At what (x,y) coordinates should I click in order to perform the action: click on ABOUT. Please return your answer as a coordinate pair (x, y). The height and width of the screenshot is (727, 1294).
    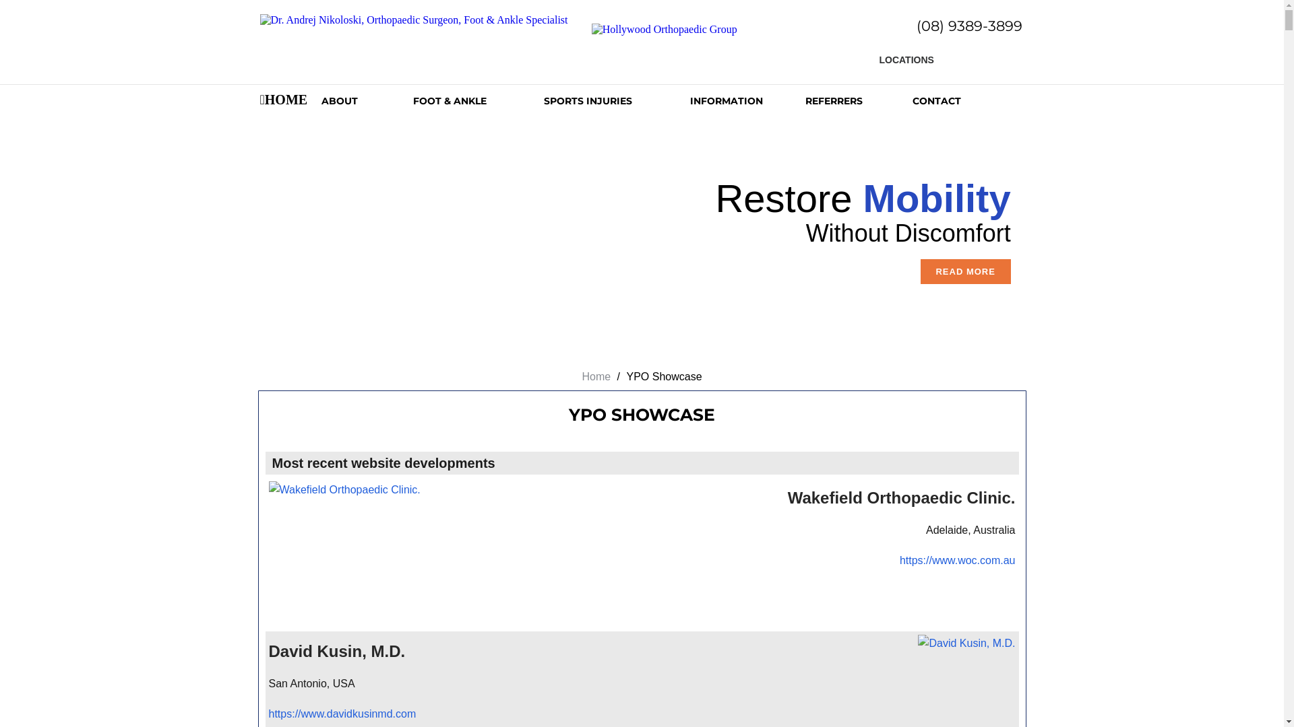
    Looking at the image, I should click on (368, 101).